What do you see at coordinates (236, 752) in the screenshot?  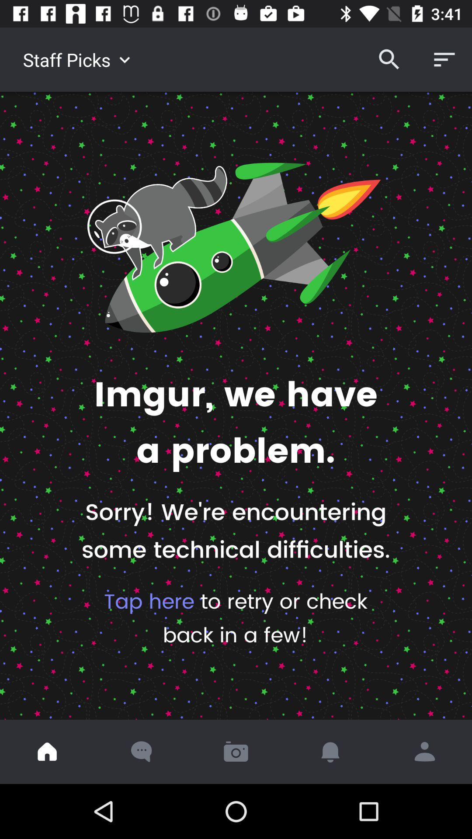 I see `press the item below tap here to` at bounding box center [236, 752].